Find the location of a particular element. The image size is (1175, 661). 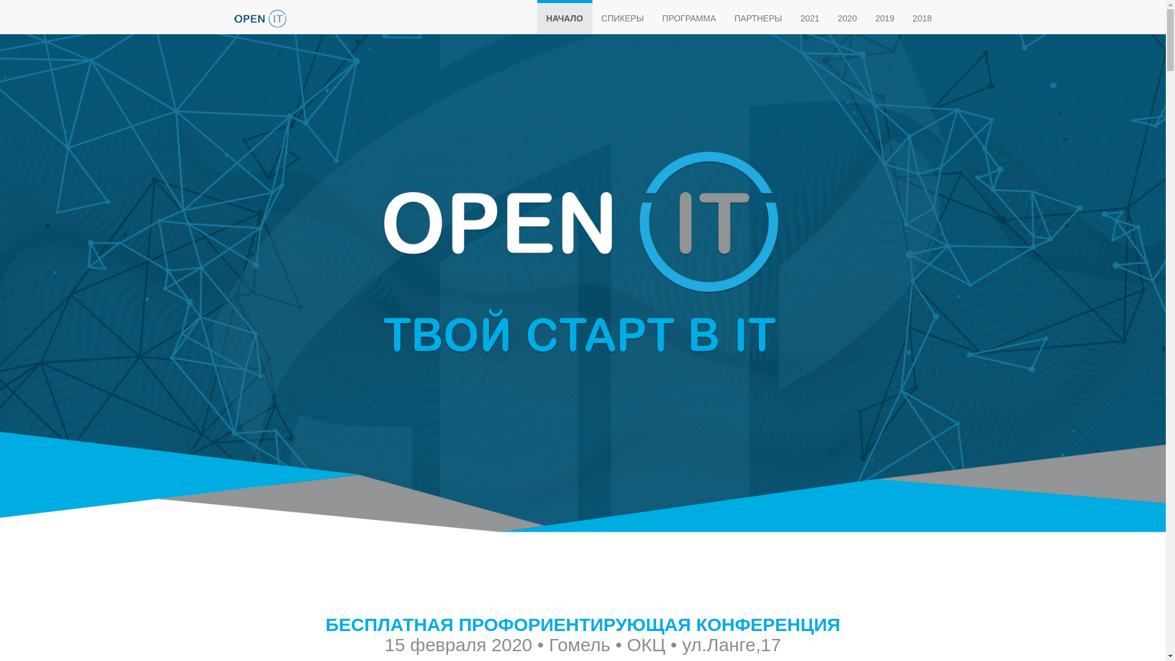

2021 is located at coordinates (810, 17).